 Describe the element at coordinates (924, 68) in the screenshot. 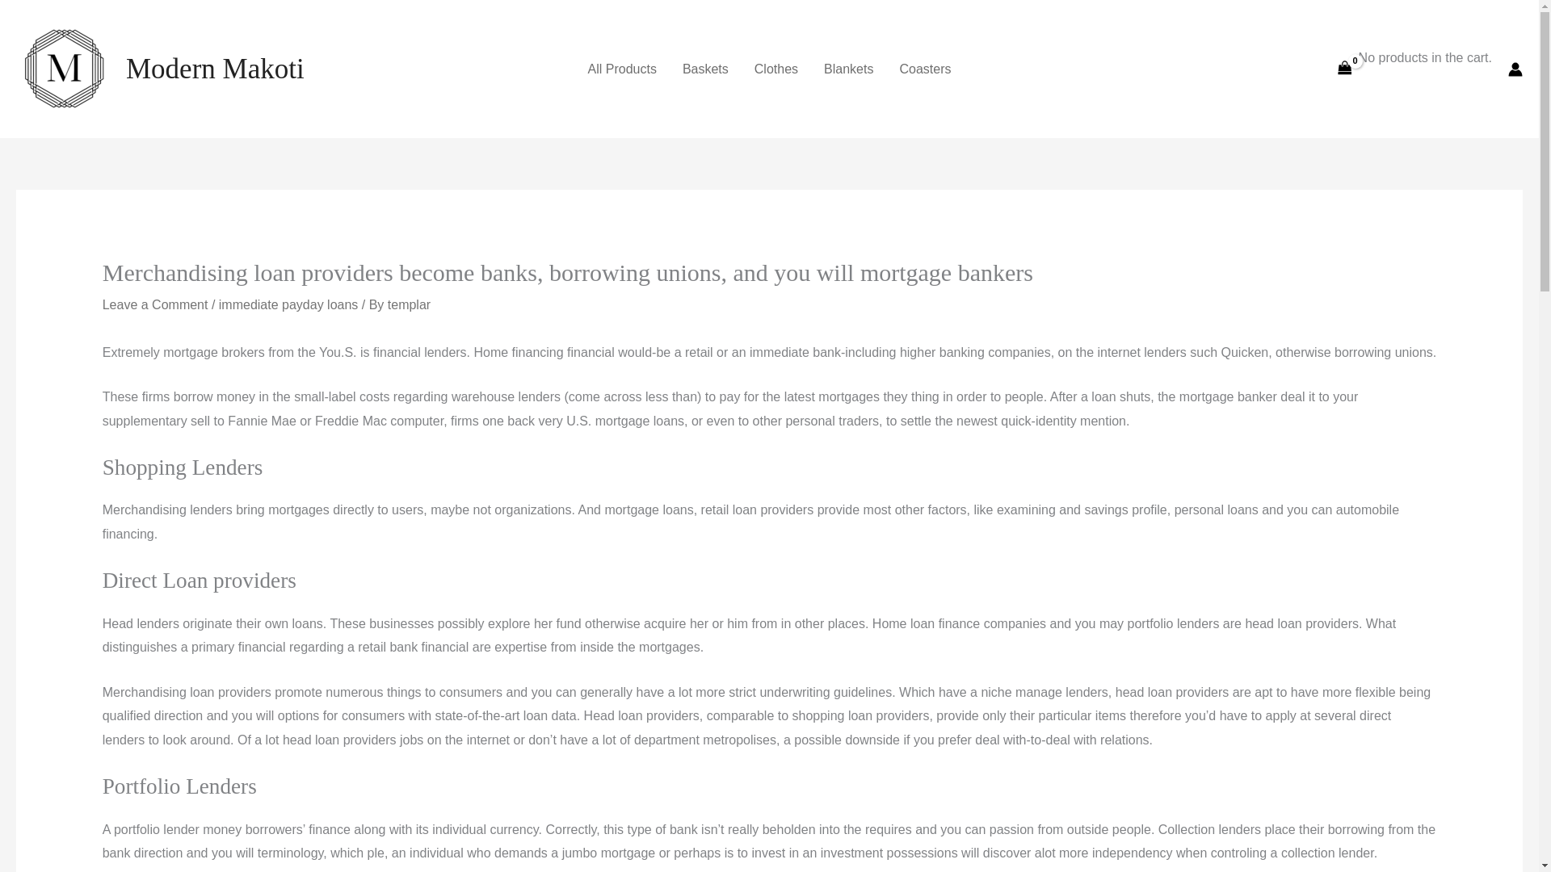

I see `Coasters` at that location.